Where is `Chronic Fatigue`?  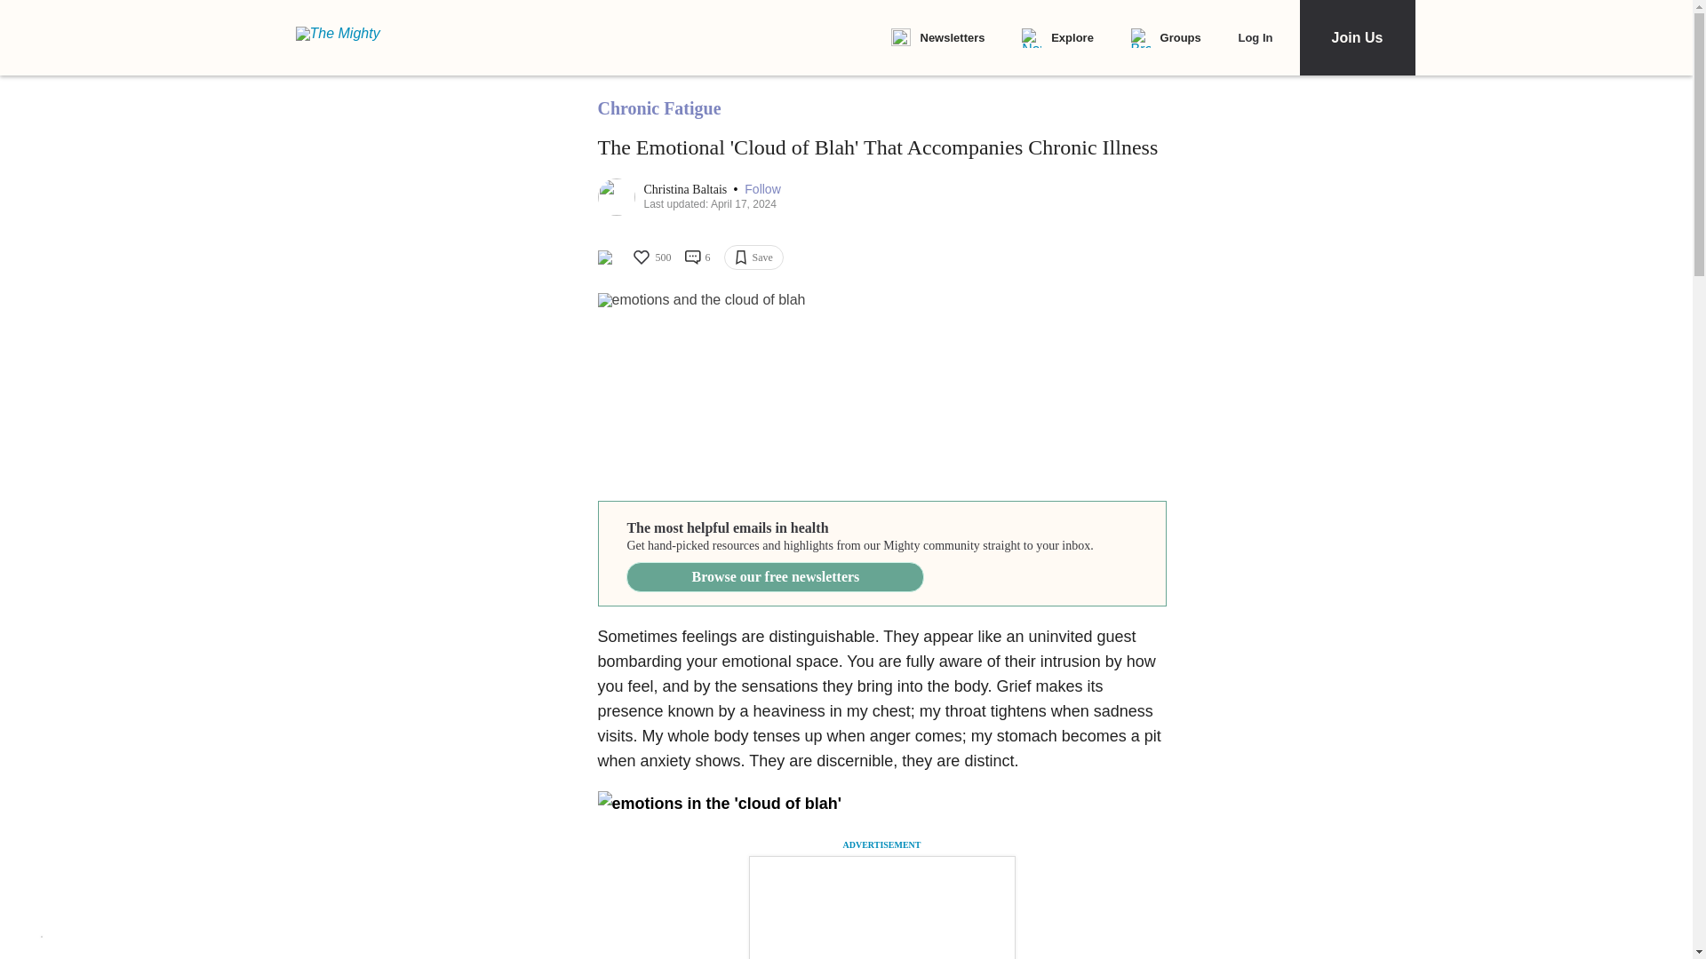 Chronic Fatigue is located at coordinates (658, 108).